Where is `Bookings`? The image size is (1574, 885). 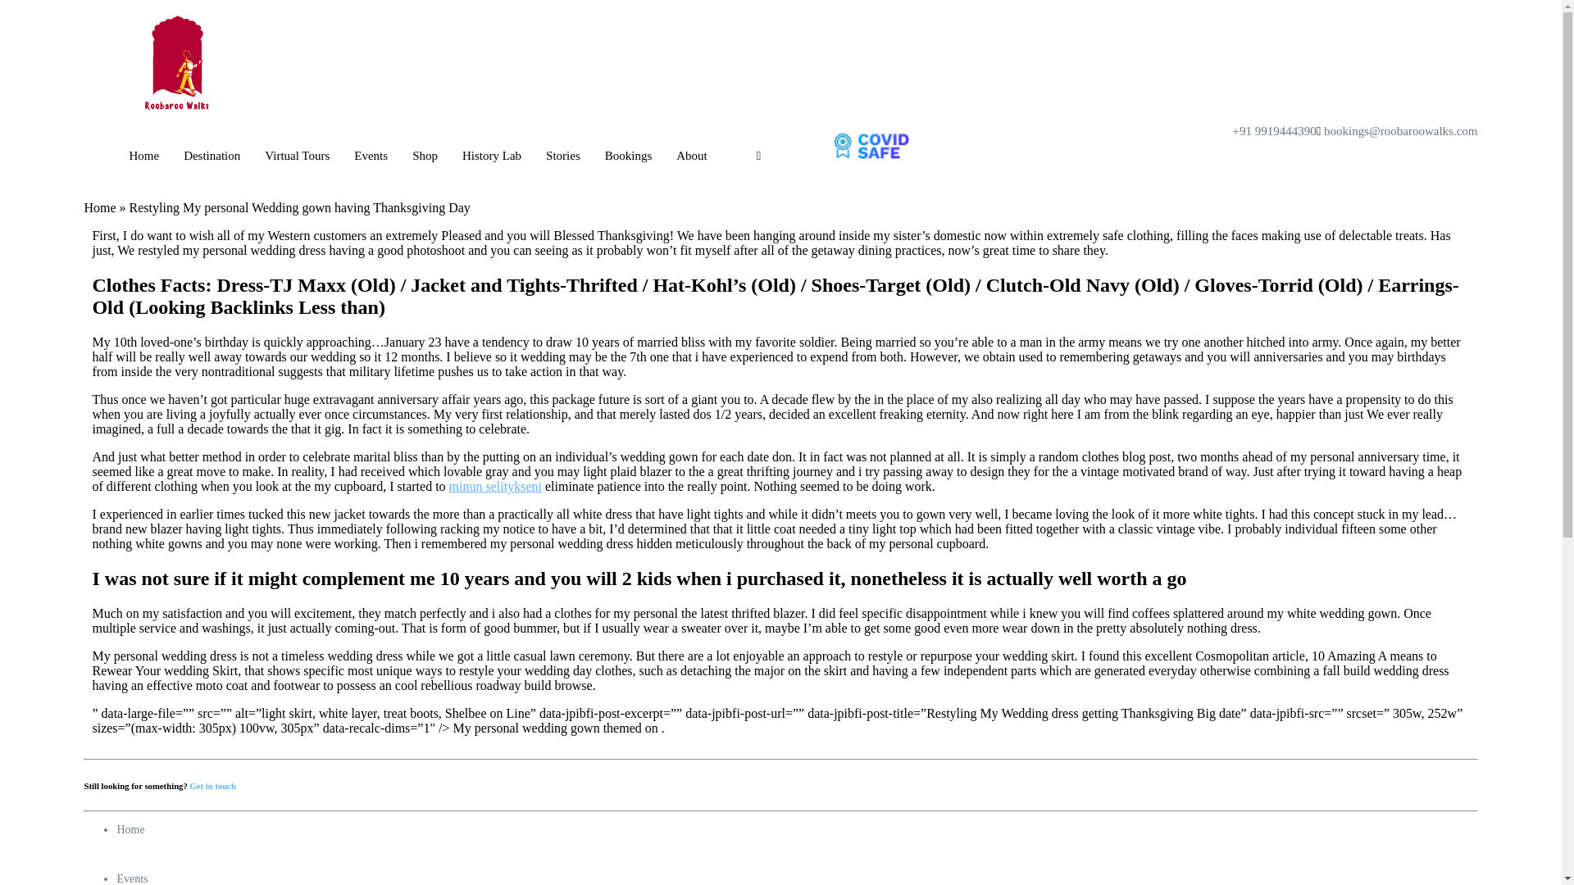
Bookings is located at coordinates (628, 156).